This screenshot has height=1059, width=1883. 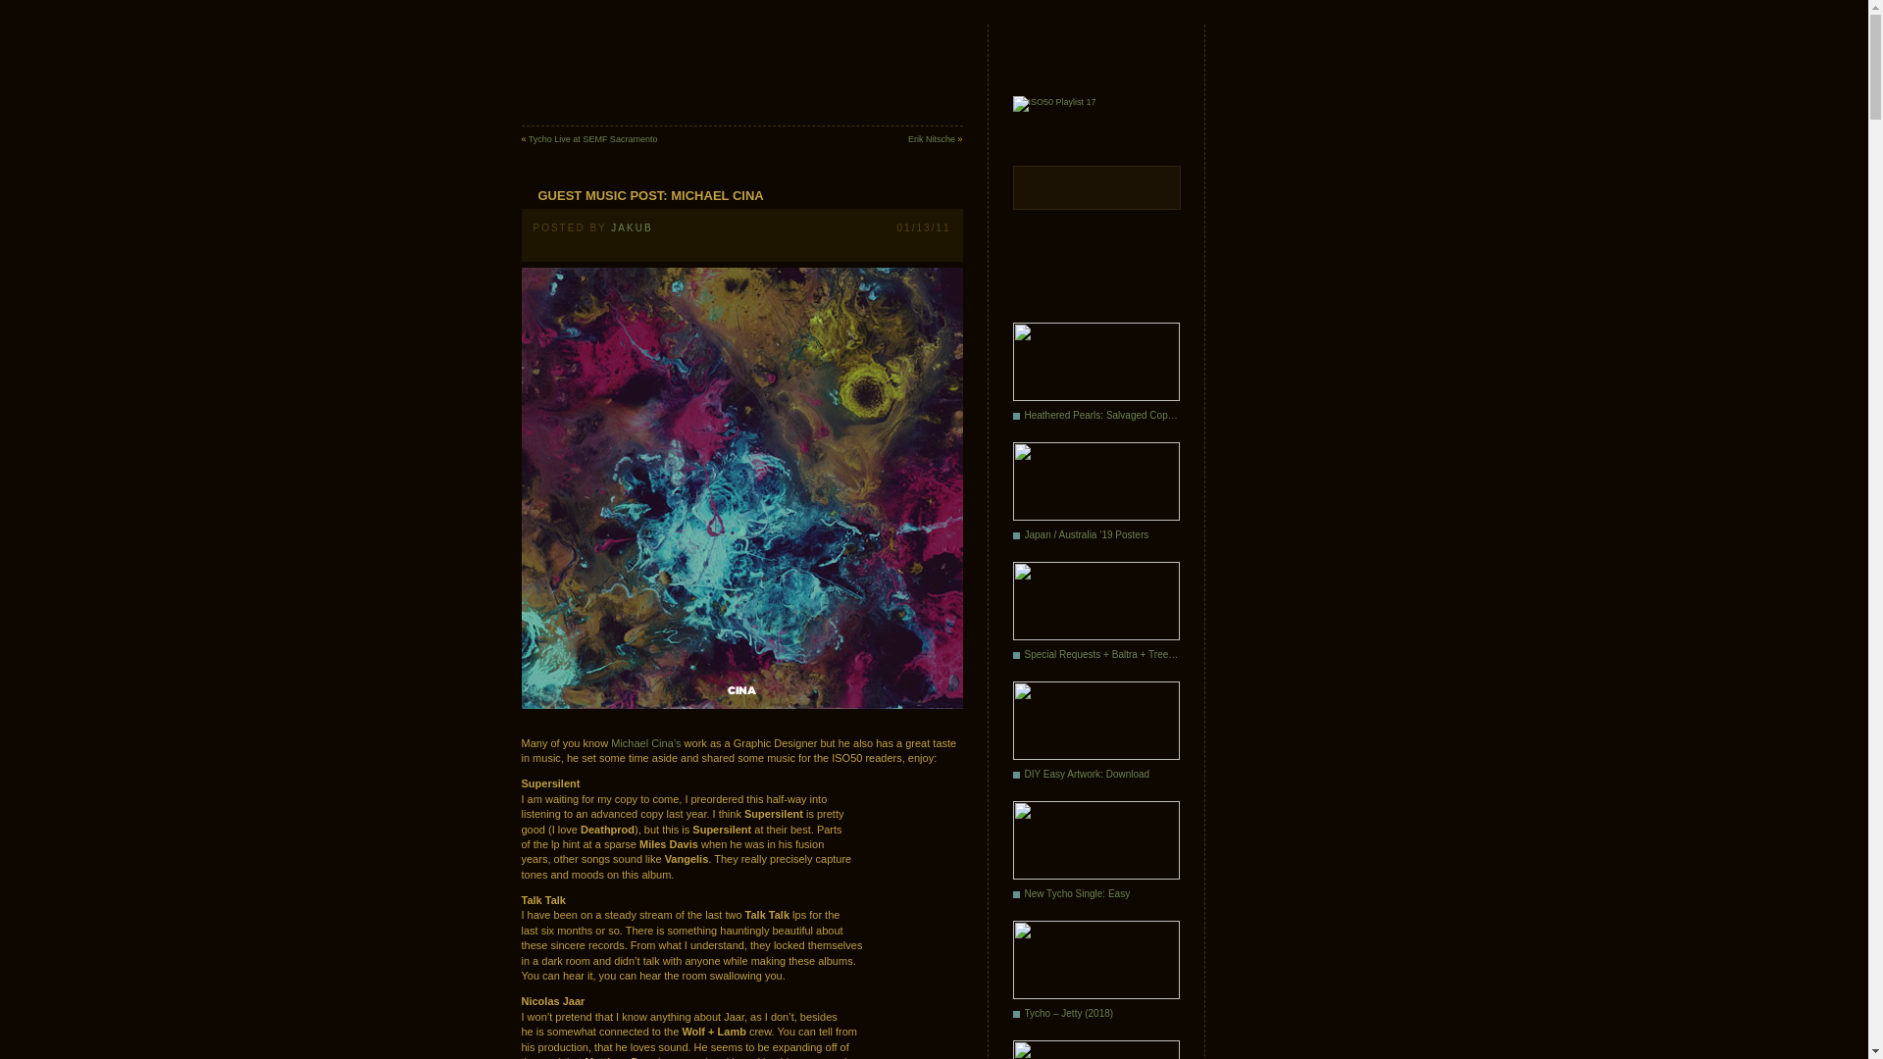 I want to click on Join, so click(x=949, y=104).